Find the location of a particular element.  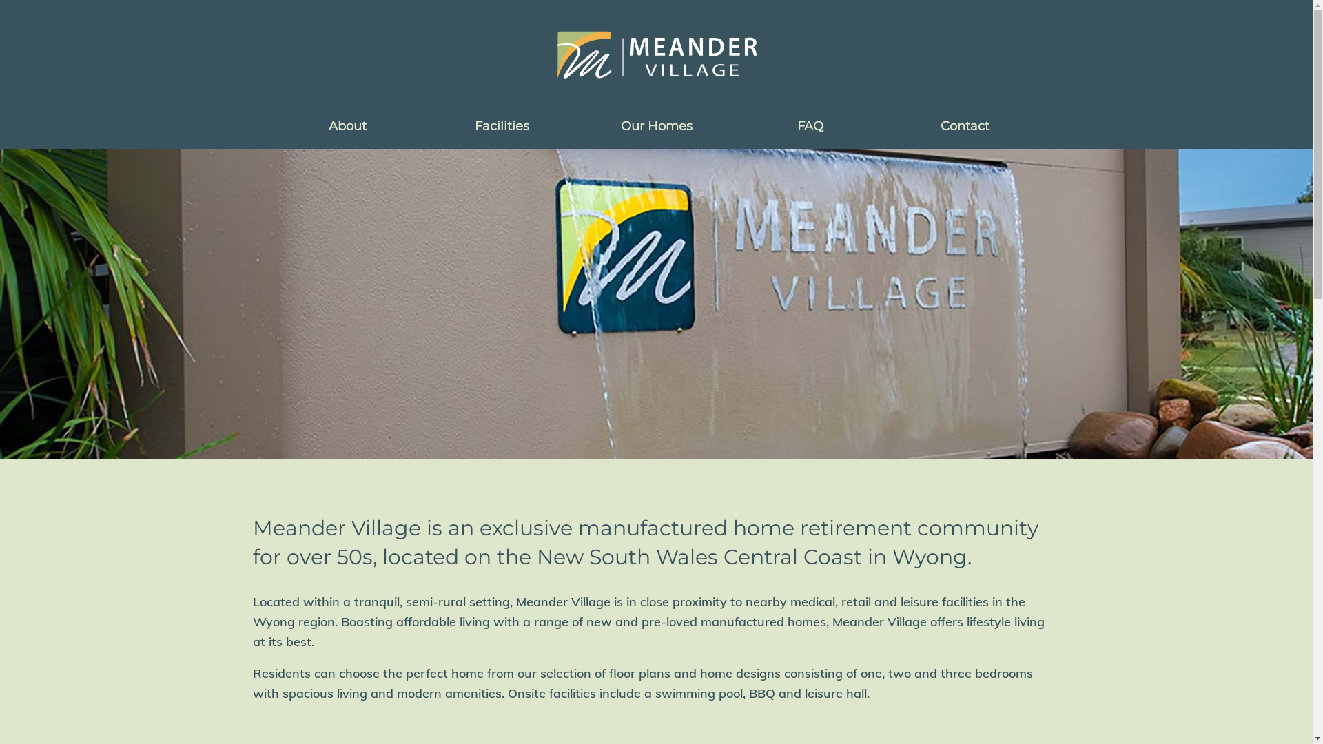

Our Homes is located at coordinates (656, 126).